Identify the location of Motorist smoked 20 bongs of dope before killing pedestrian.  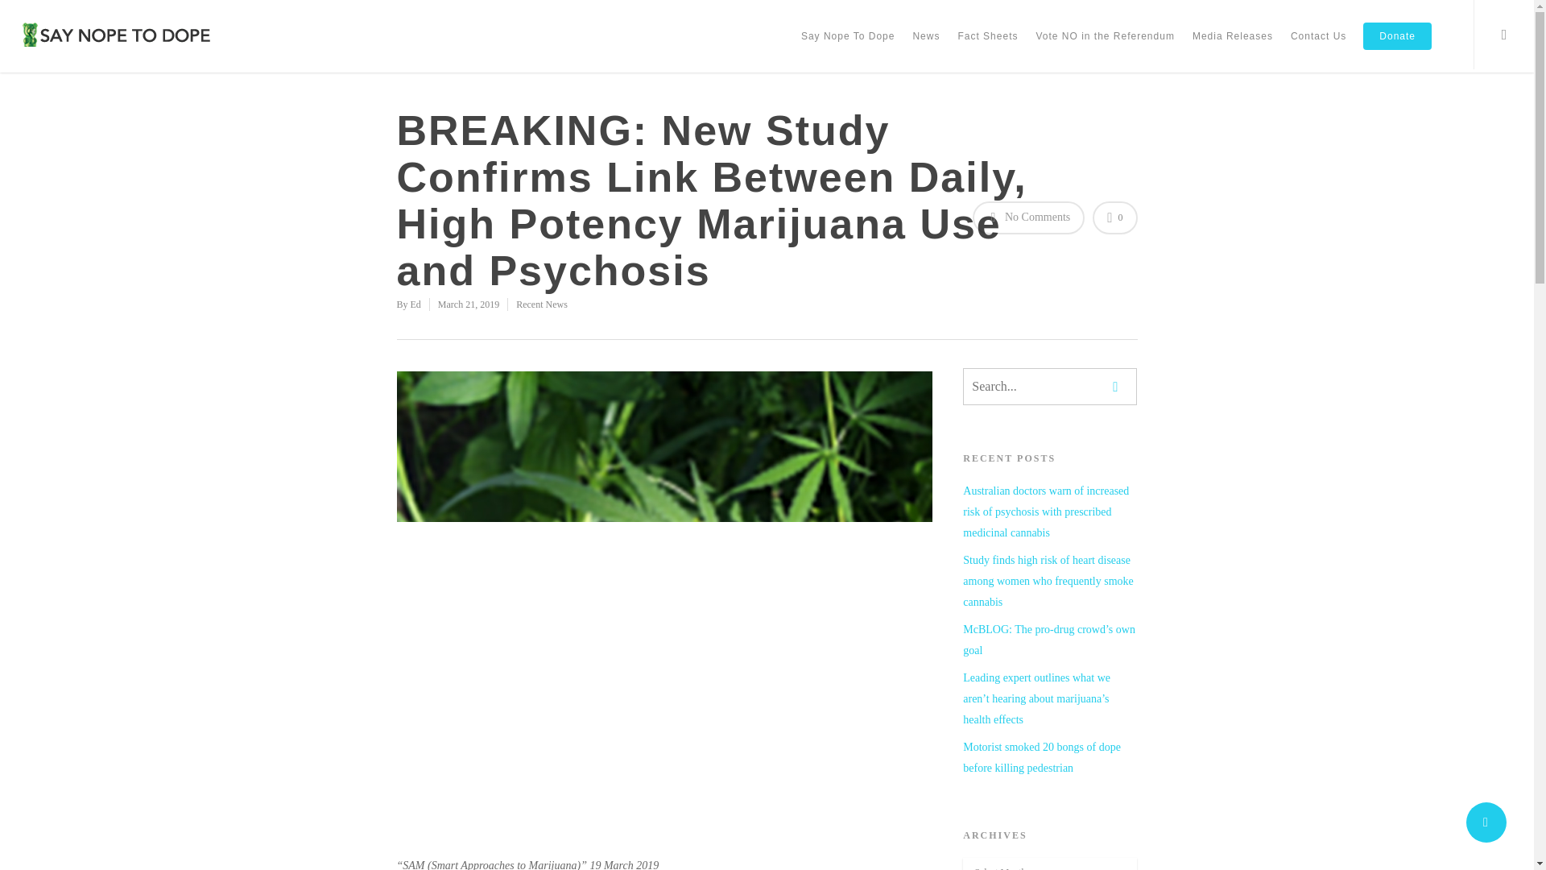
(1050, 757).